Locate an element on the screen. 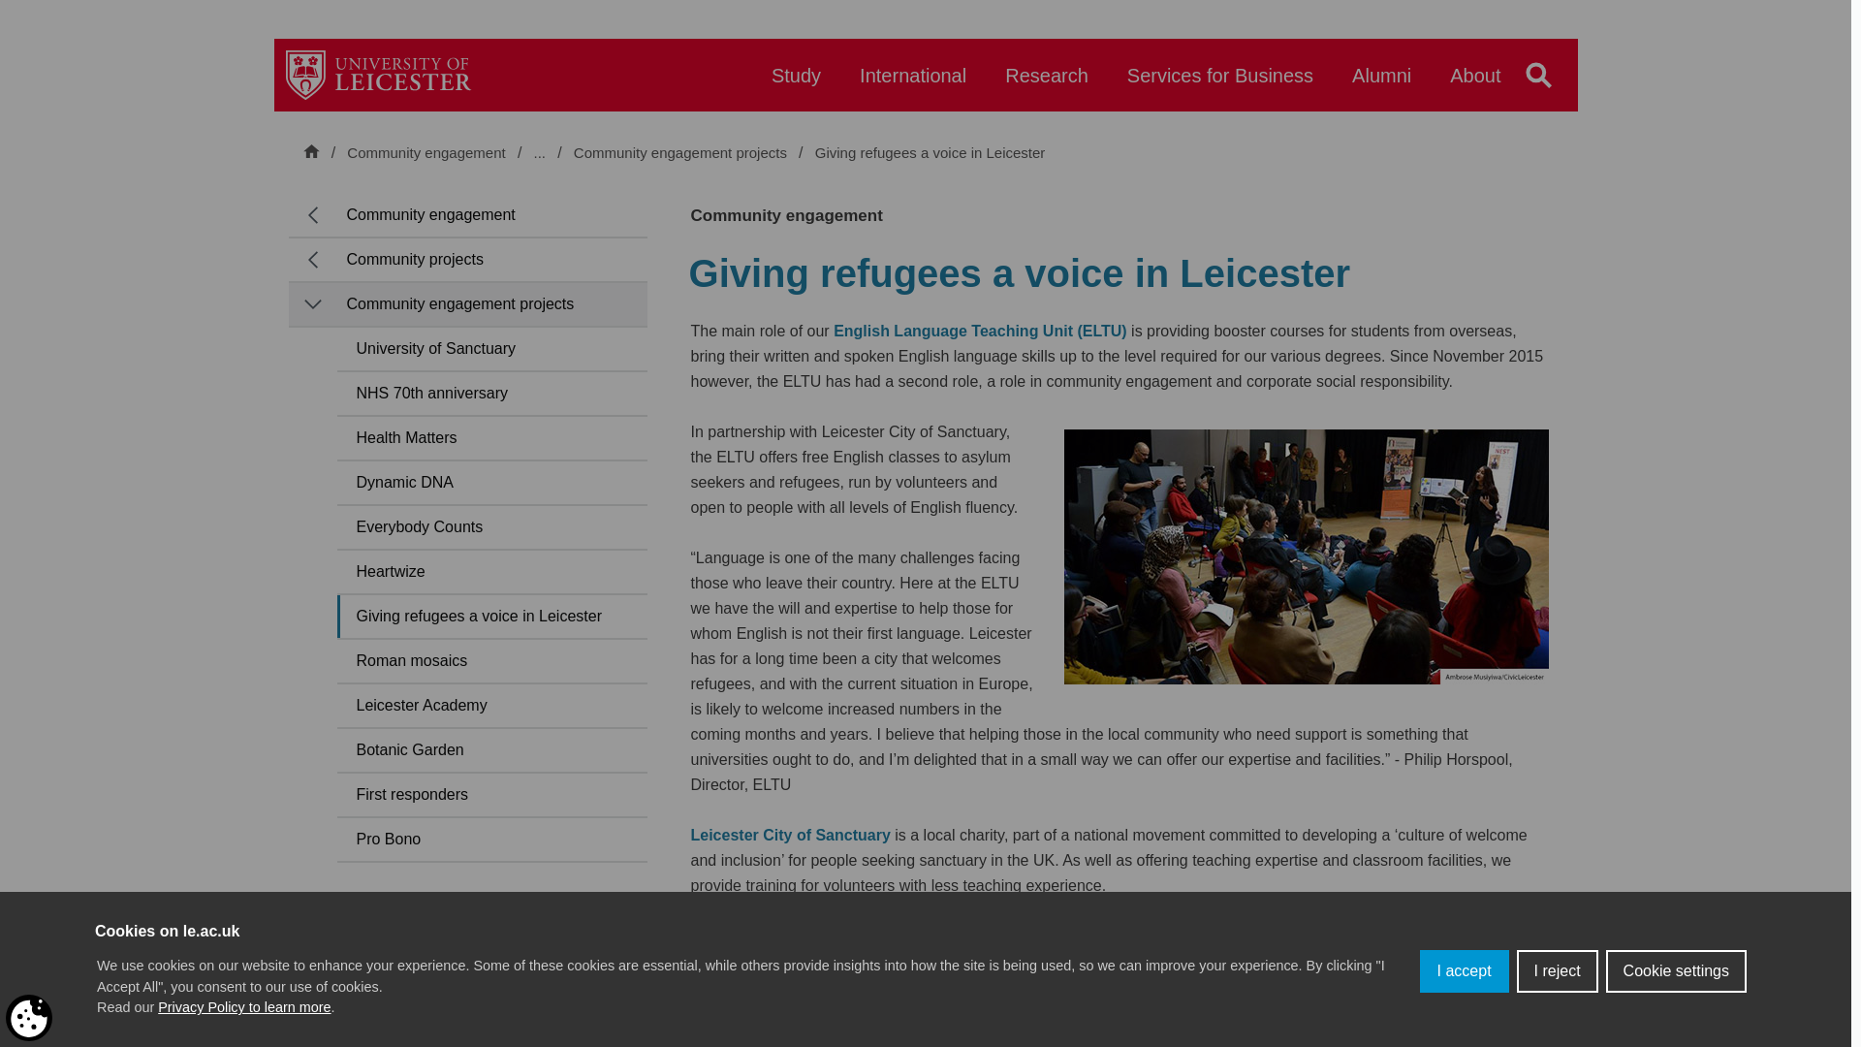 The image size is (1861, 1047). Giving refugees a voice in Leicester is located at coordinates (930, 153).